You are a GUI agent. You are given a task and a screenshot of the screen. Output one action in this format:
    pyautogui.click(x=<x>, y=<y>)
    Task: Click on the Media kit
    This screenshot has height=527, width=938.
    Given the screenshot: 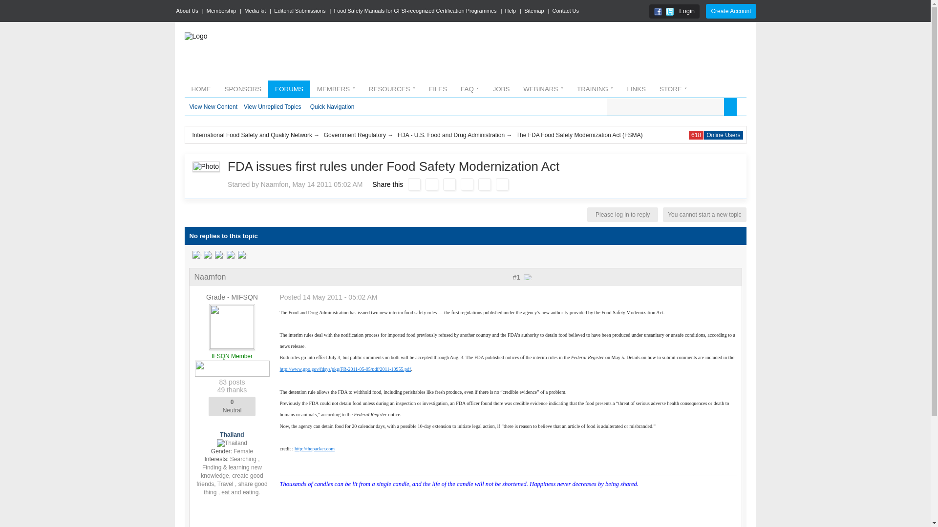 What is the action you would take?
    pyautogui.click(x=256, y=11)
    